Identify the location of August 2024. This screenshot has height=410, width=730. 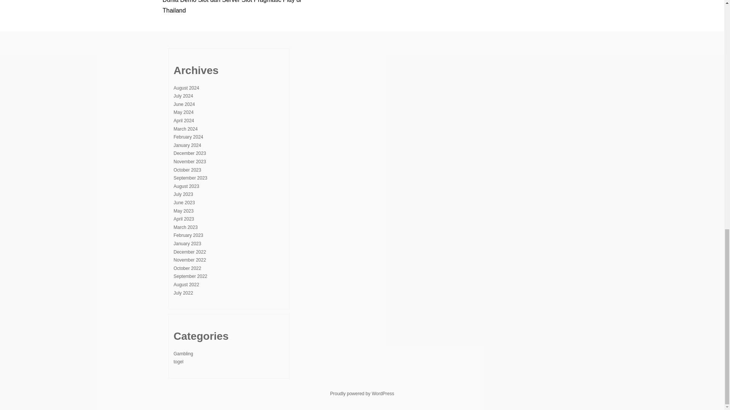
(186, 88).